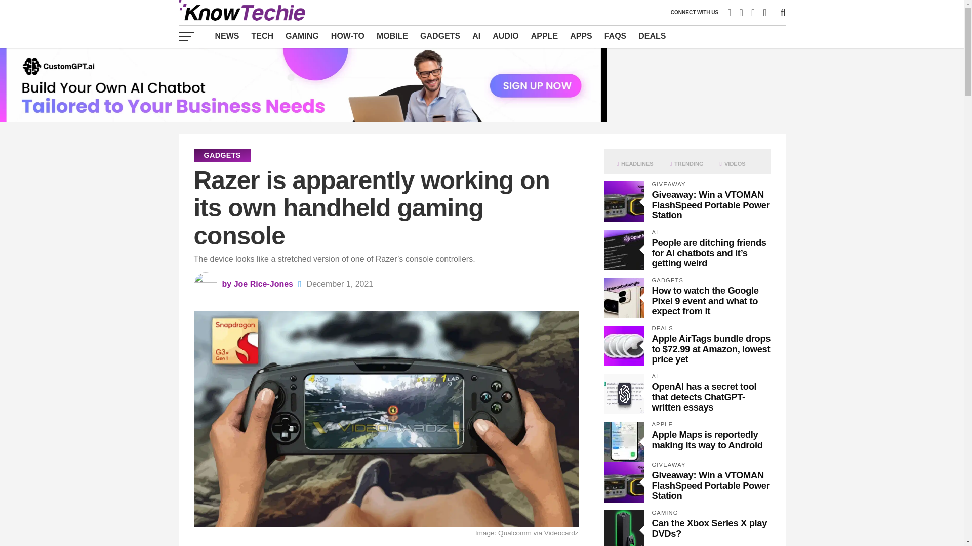  Describe the element at coordinates (440, 36) in the screenshot. I see `GADGETS` at that location.